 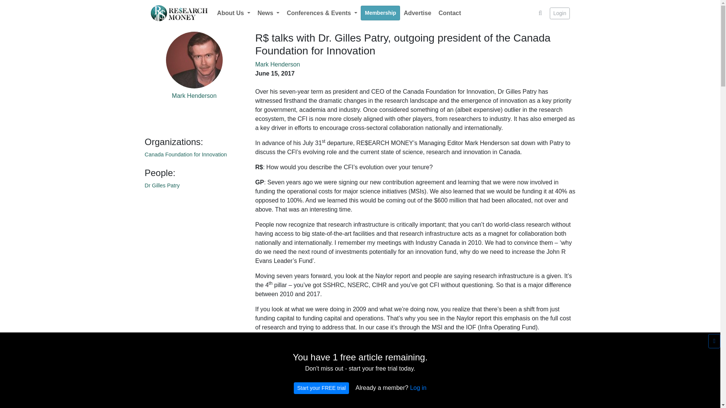 I want to click on Canada Foundation for Innovation, so click(x=185, y=154).